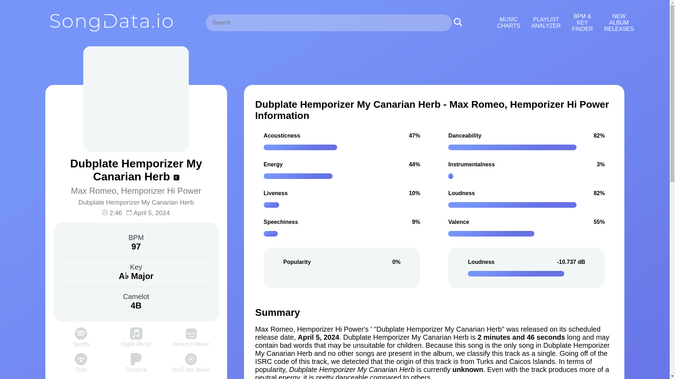 The width and height of the screenshot is (675, 379). What do you see at coordinates (458, 22) in the screenshot?
I see `submit` at bounding box center [458, 22].